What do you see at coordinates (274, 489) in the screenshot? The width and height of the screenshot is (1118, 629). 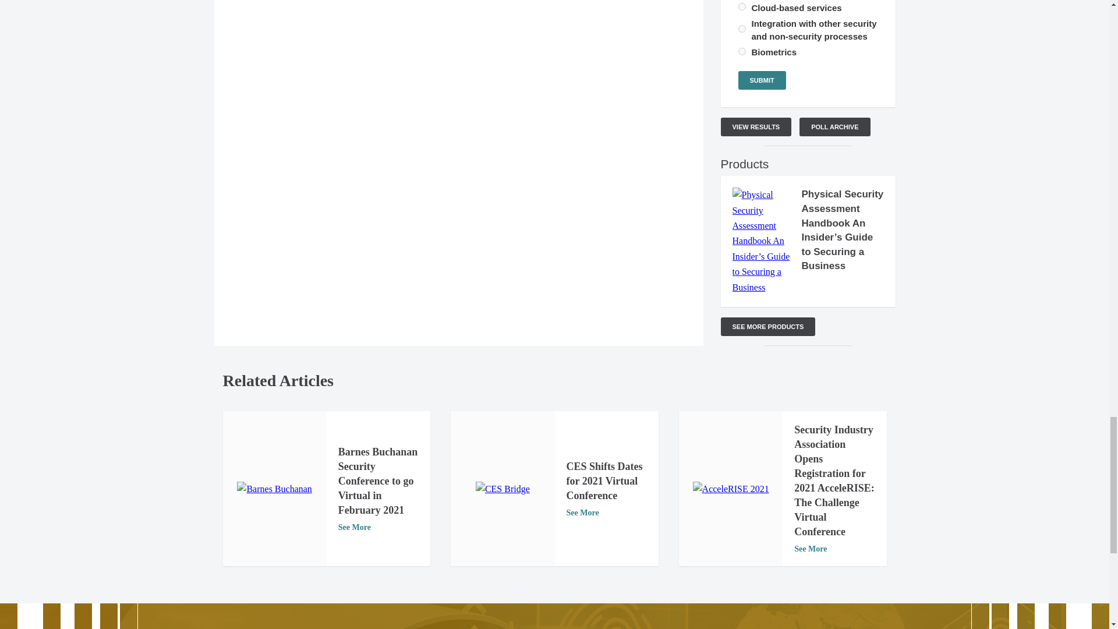 I see `Barnes Buchanan` at bounding box center [274, 489].